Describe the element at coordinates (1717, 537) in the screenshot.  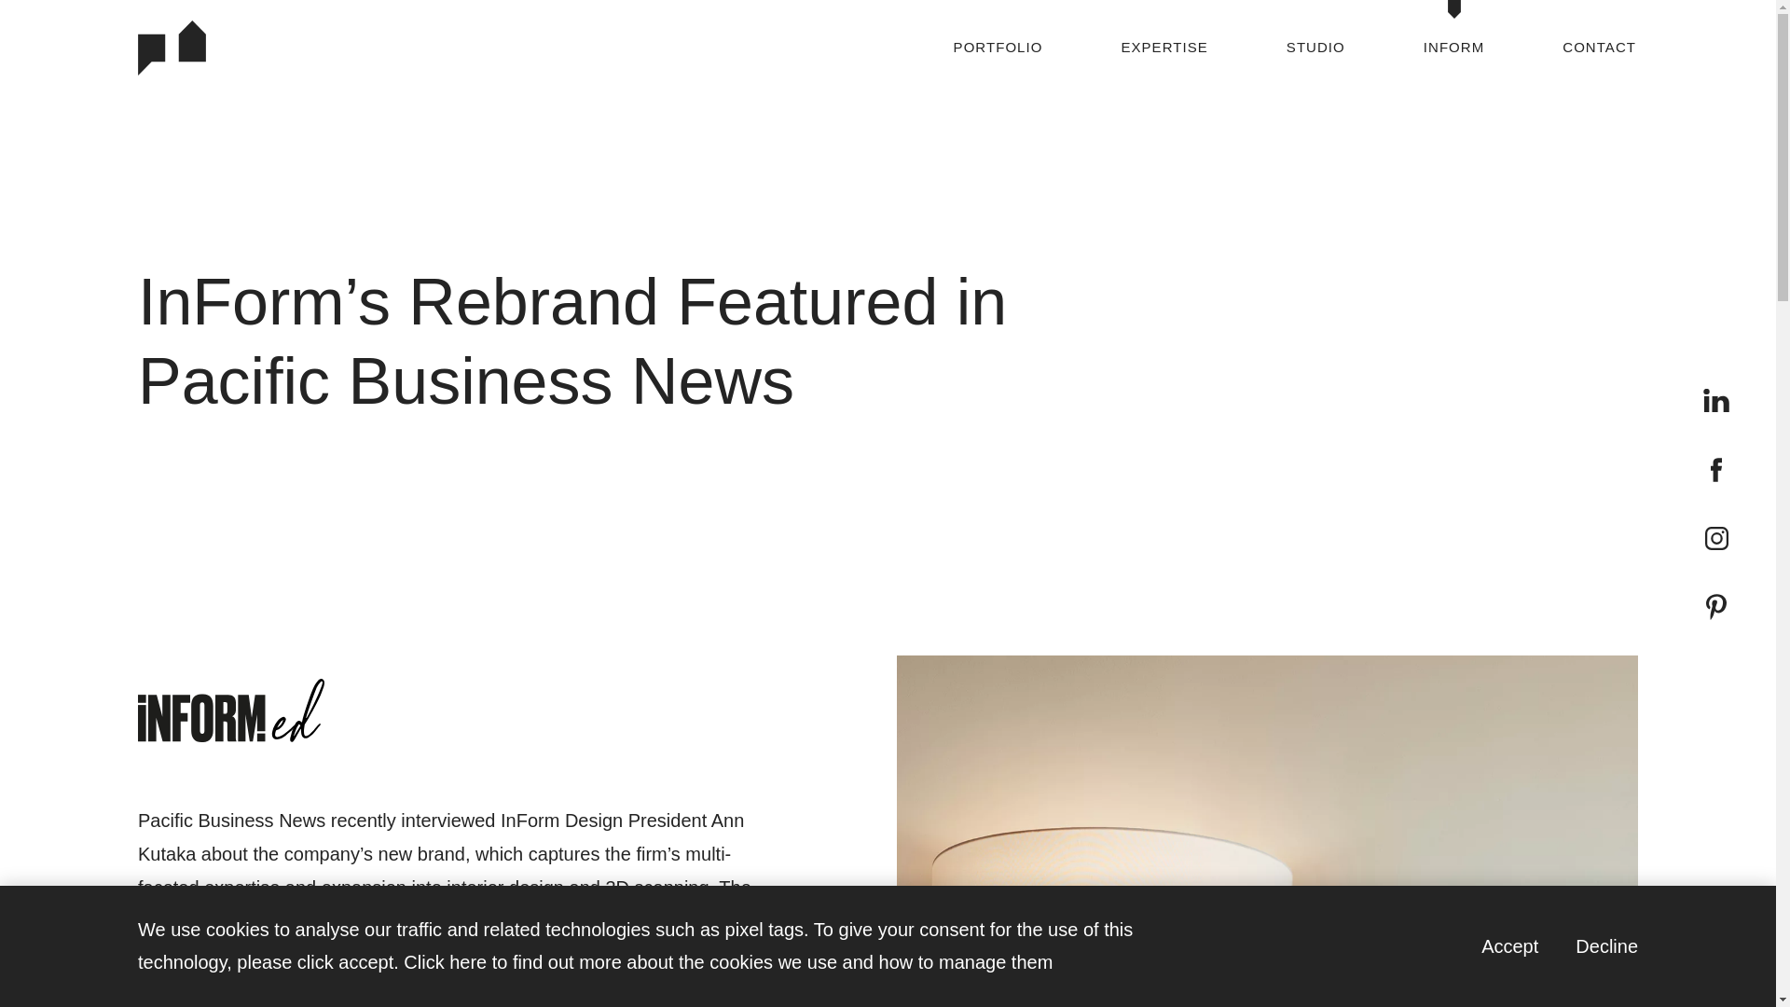
I see `Instagram` at that location.